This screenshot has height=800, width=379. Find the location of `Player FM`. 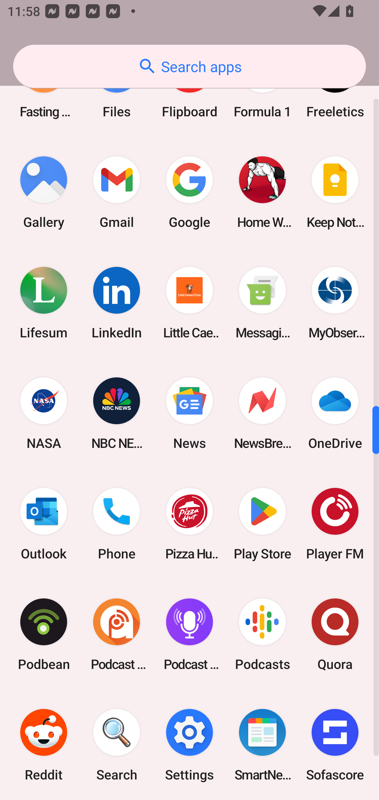

Player FM is located at coordinates (335, 524).